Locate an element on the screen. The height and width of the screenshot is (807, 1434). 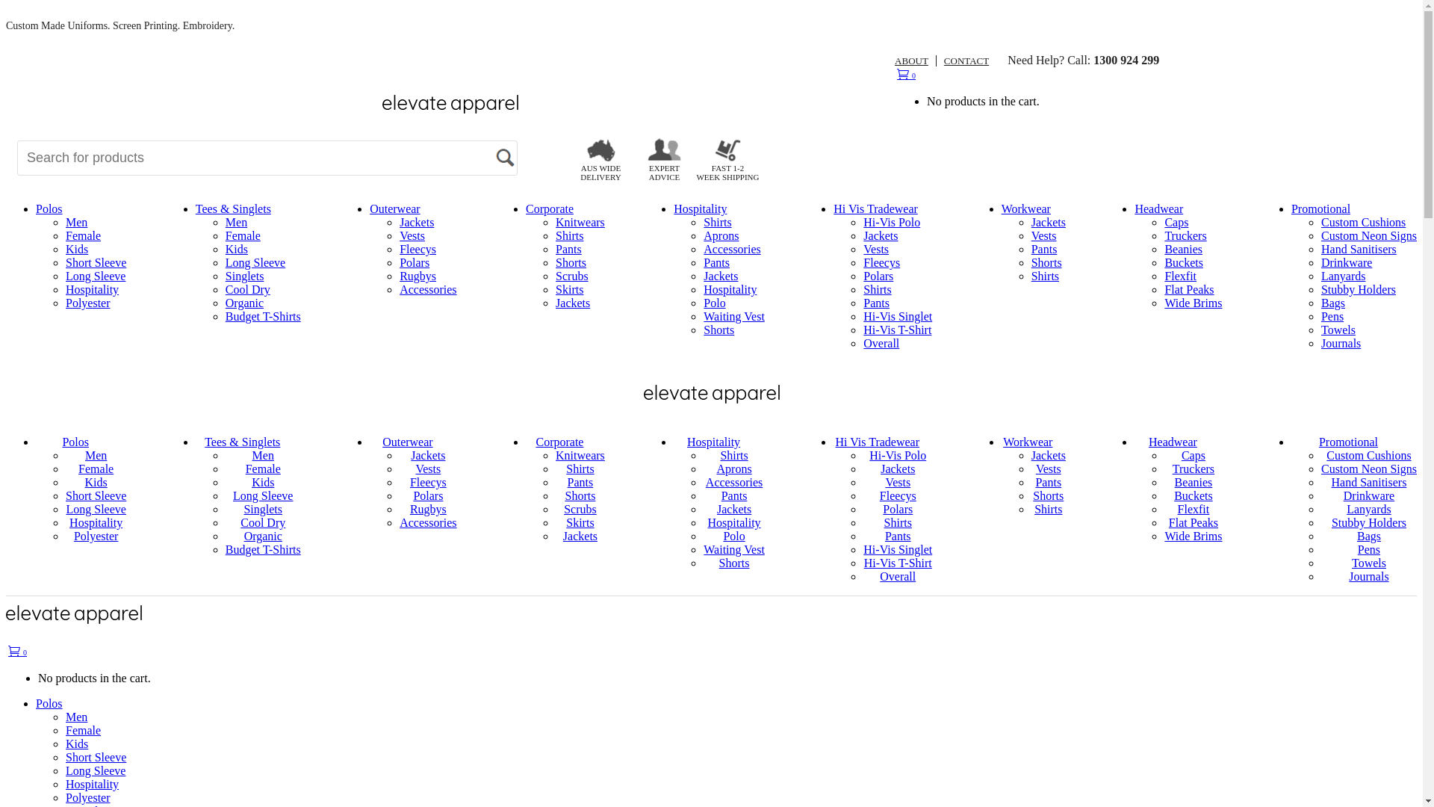
Workwear is located at coordinates (1026, 209).